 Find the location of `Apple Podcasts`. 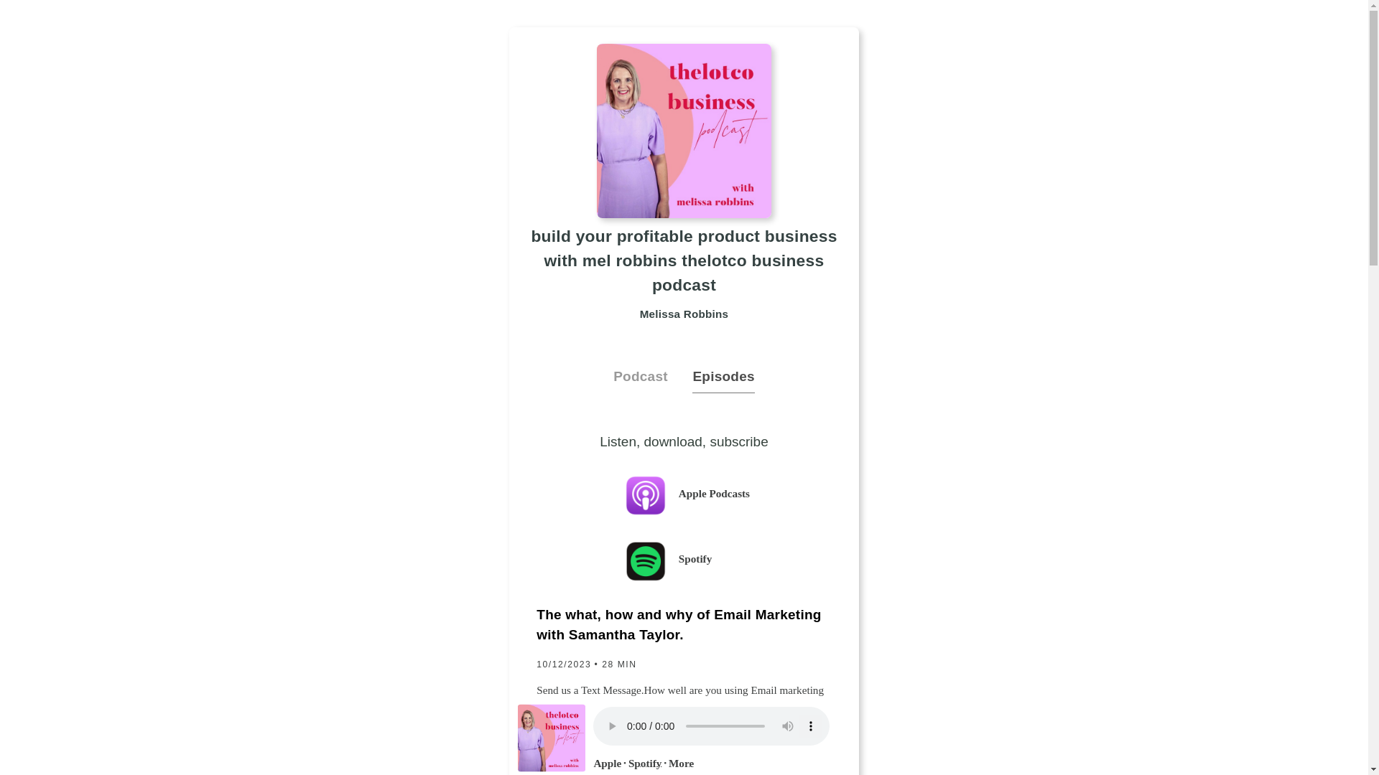

Apple Podcasts is located at coordinates (728, 496).